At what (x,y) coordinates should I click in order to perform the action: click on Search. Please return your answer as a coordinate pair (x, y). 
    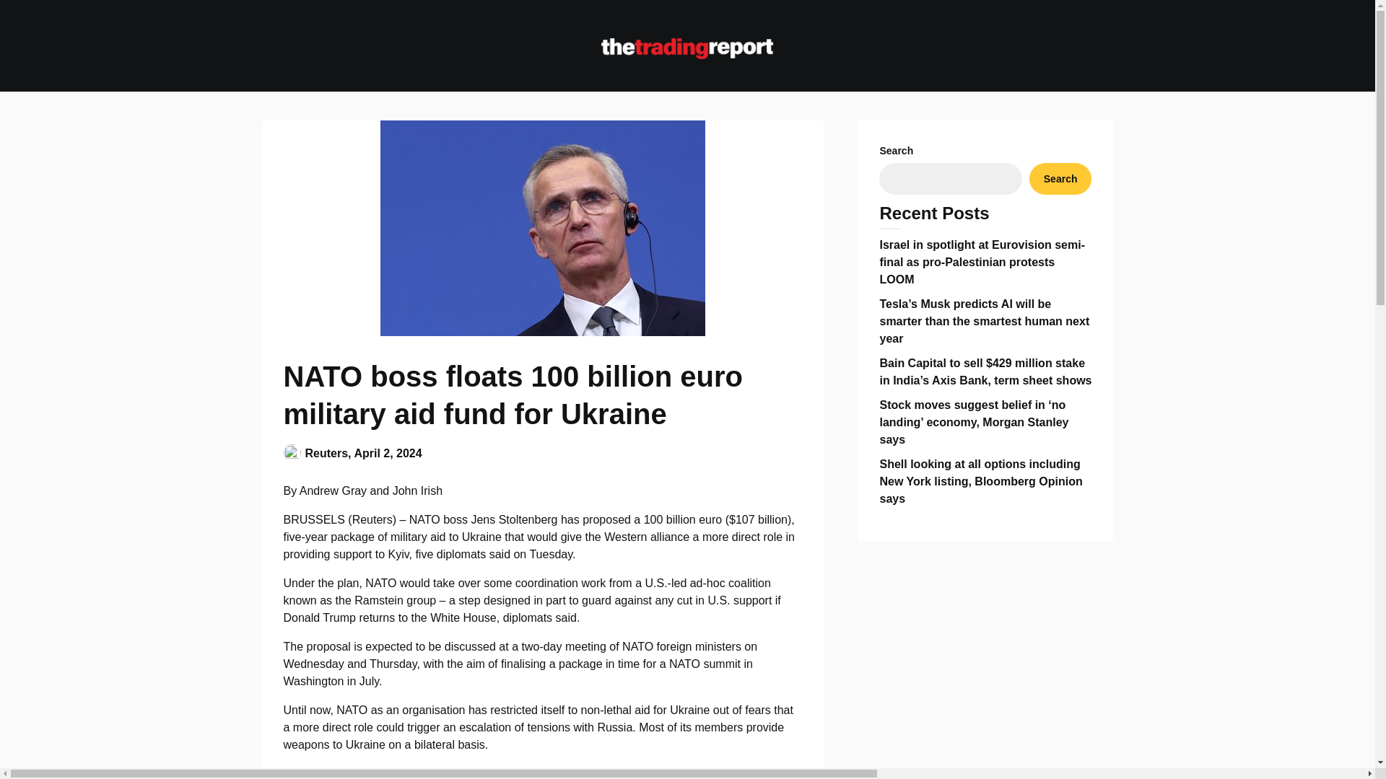
    Looking at the image, I should click on (1060, 179).